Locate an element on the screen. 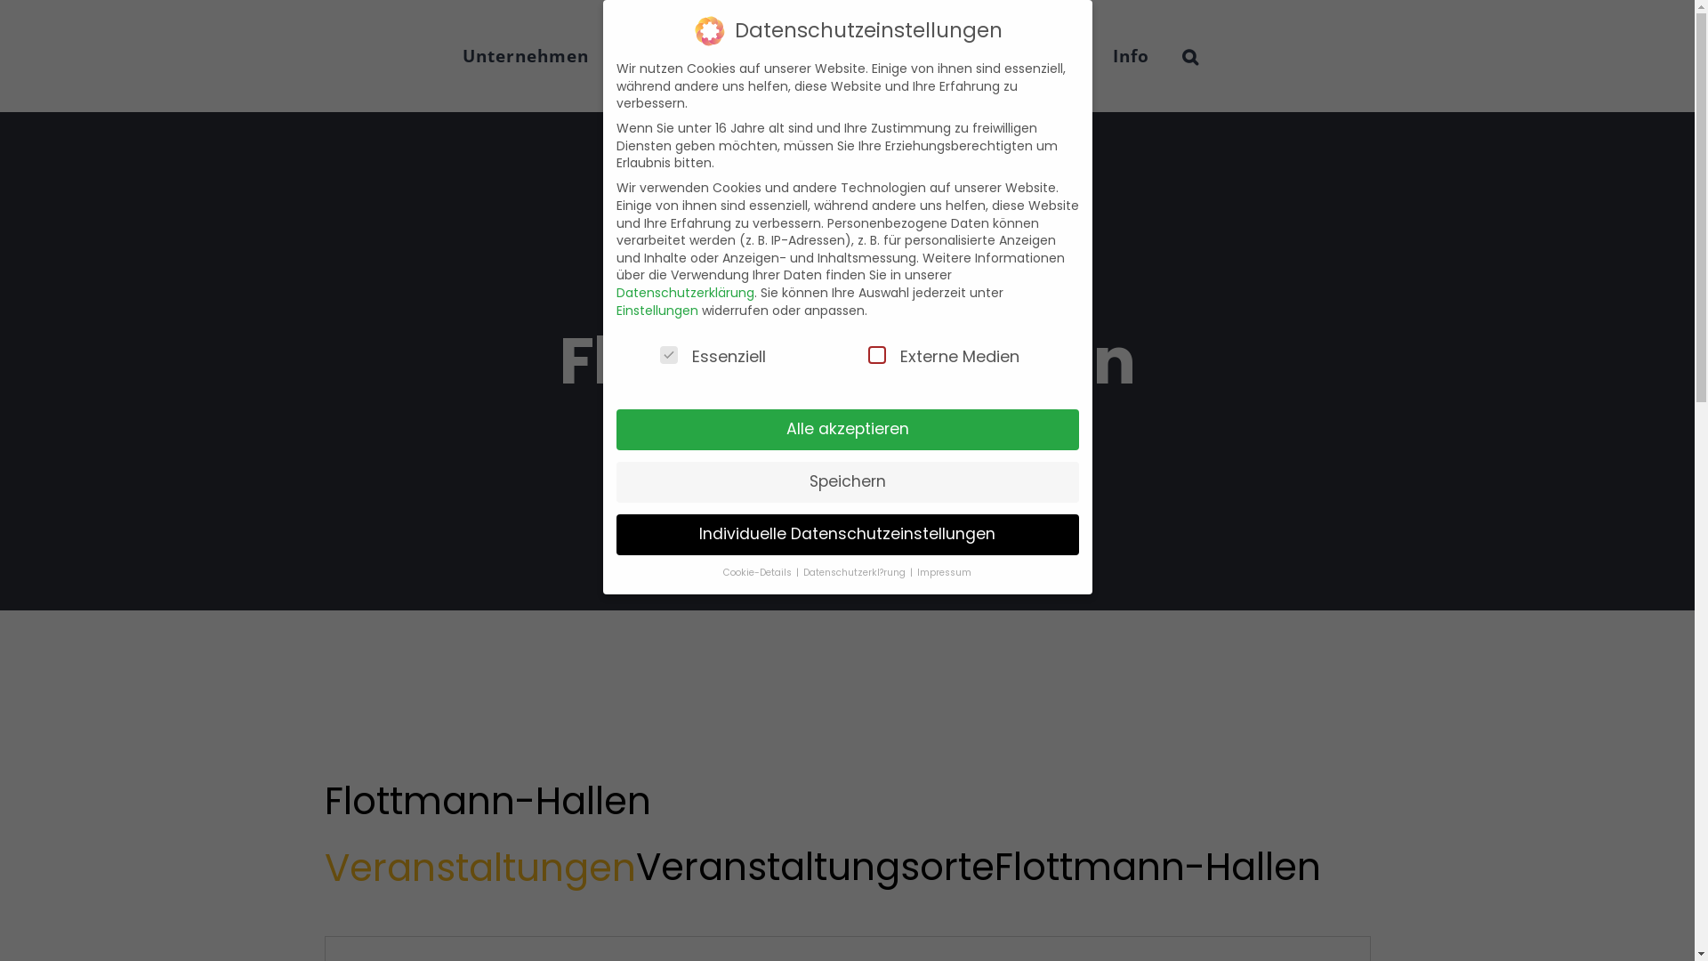 This screenshot has height=961, width=1708. Datenschutzerkl?rung is located at coordinates (856, 573).